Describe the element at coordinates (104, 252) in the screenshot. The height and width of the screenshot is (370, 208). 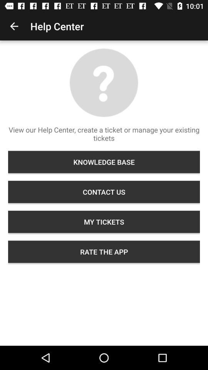
I see `swipe to rate the app icon` at that location.